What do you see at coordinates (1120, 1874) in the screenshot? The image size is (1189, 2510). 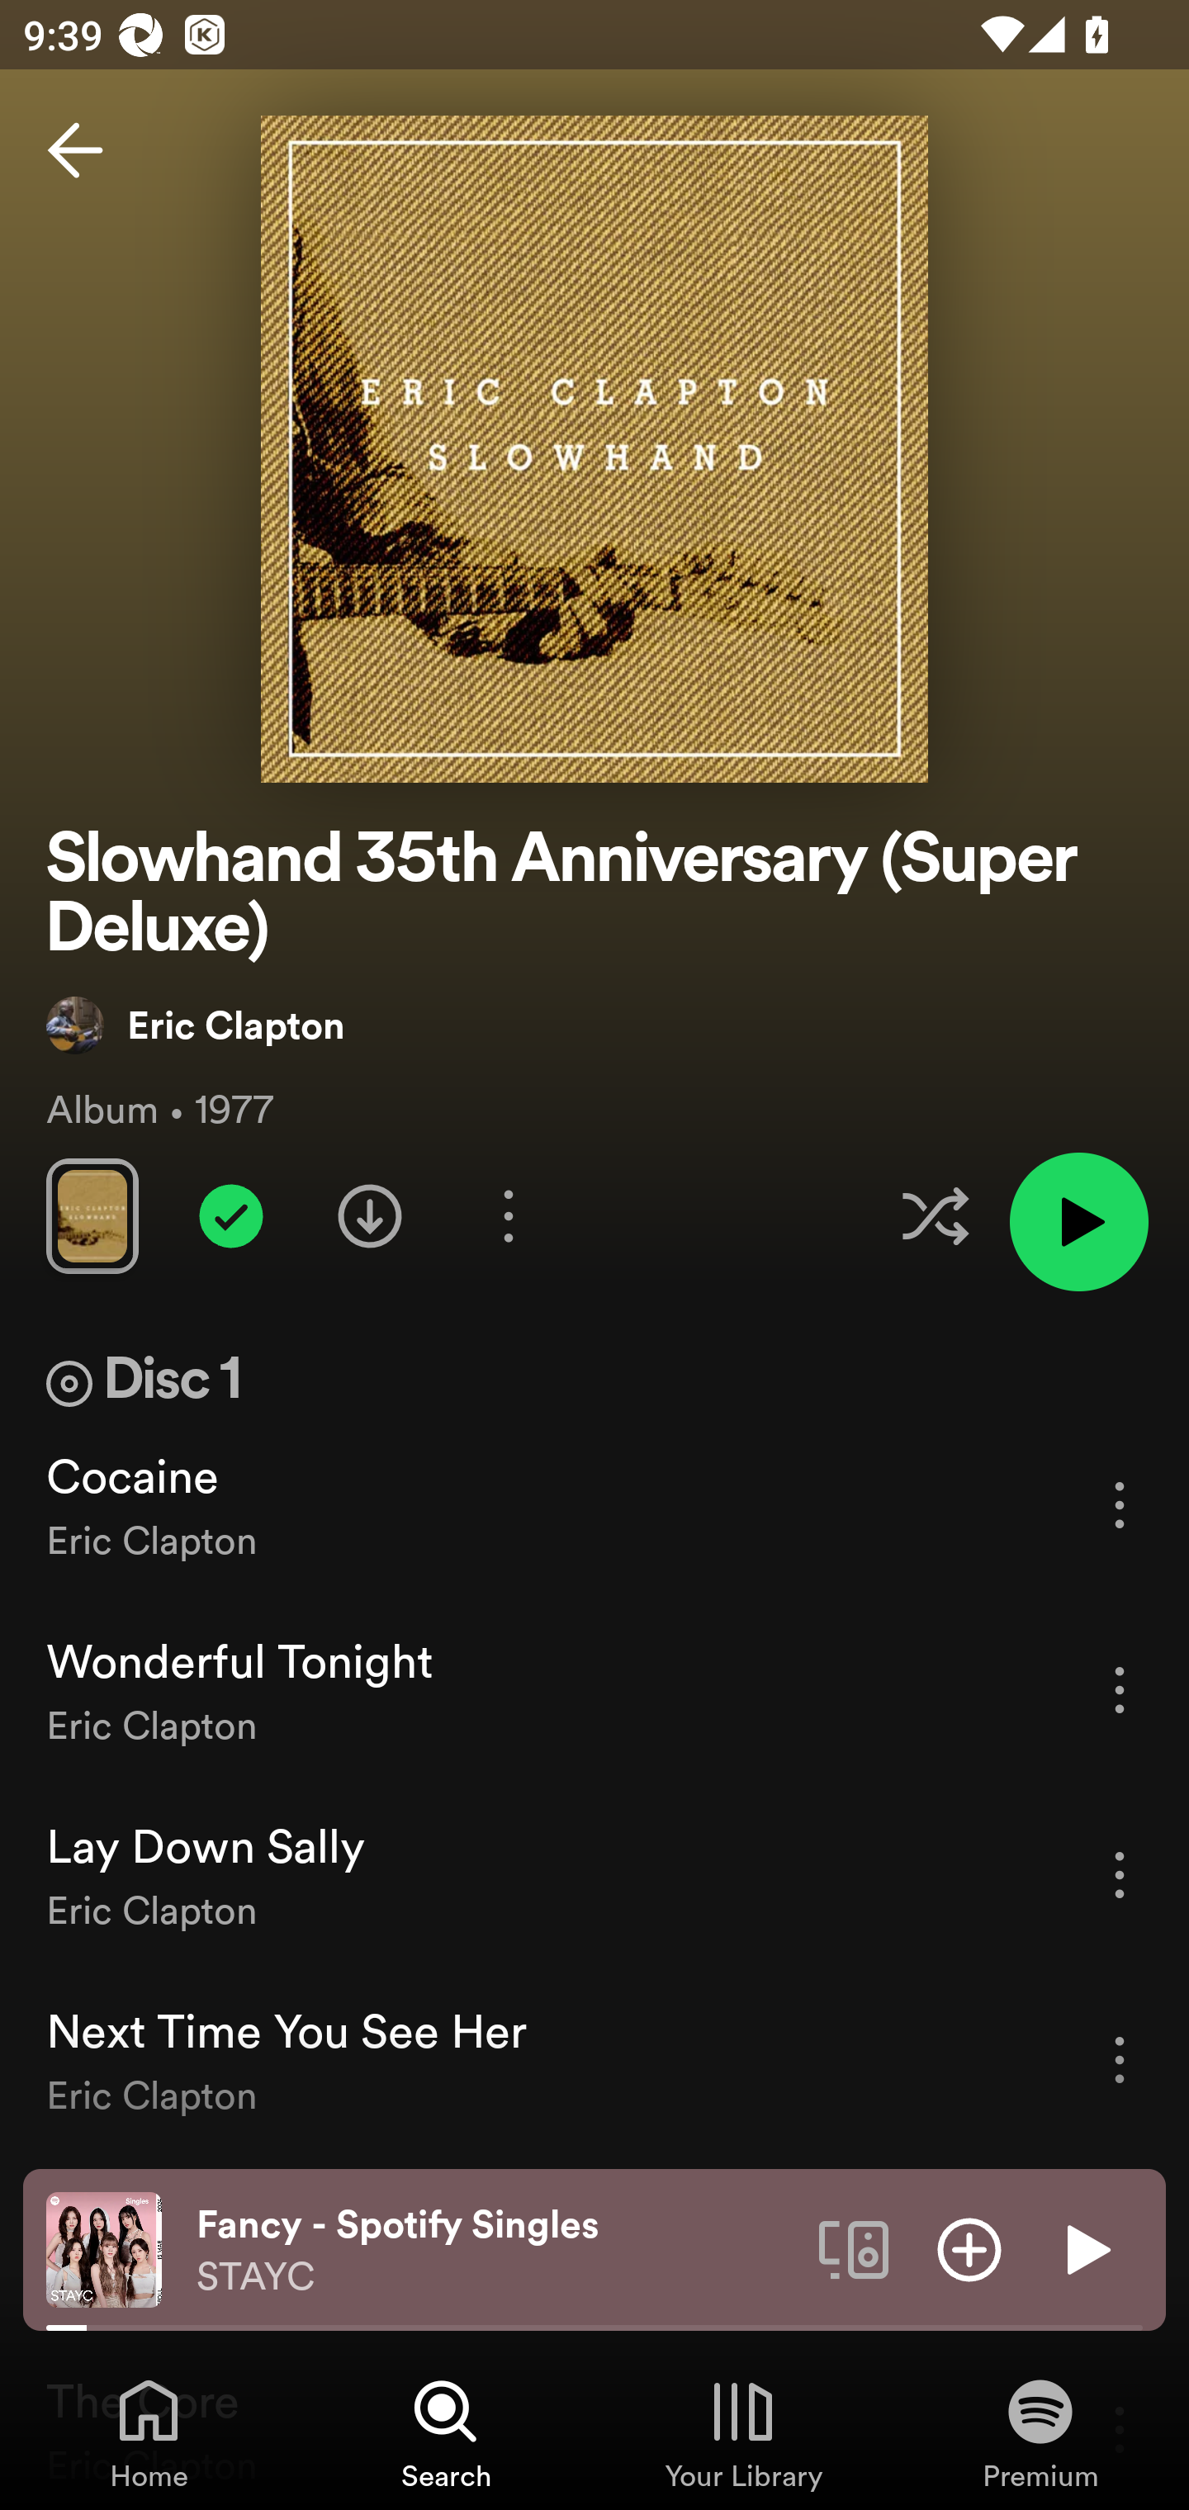 I see `More options for song Lay Down Sally` at bounding box center [1120, 1874].